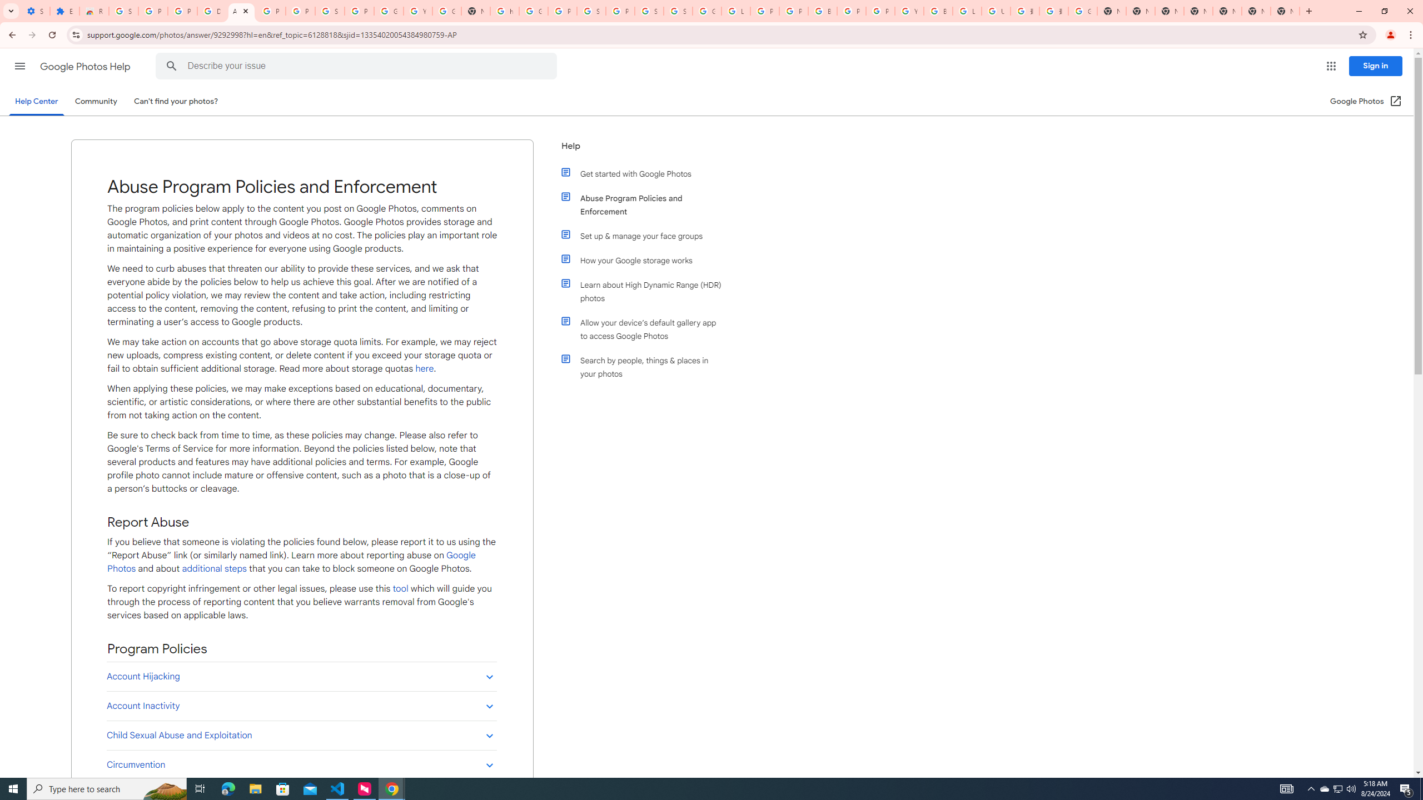 This screenshot has height=800, width=1423. I want to click on Delete photos & videos - Computer - Google Photos Help, so click(212, 11).